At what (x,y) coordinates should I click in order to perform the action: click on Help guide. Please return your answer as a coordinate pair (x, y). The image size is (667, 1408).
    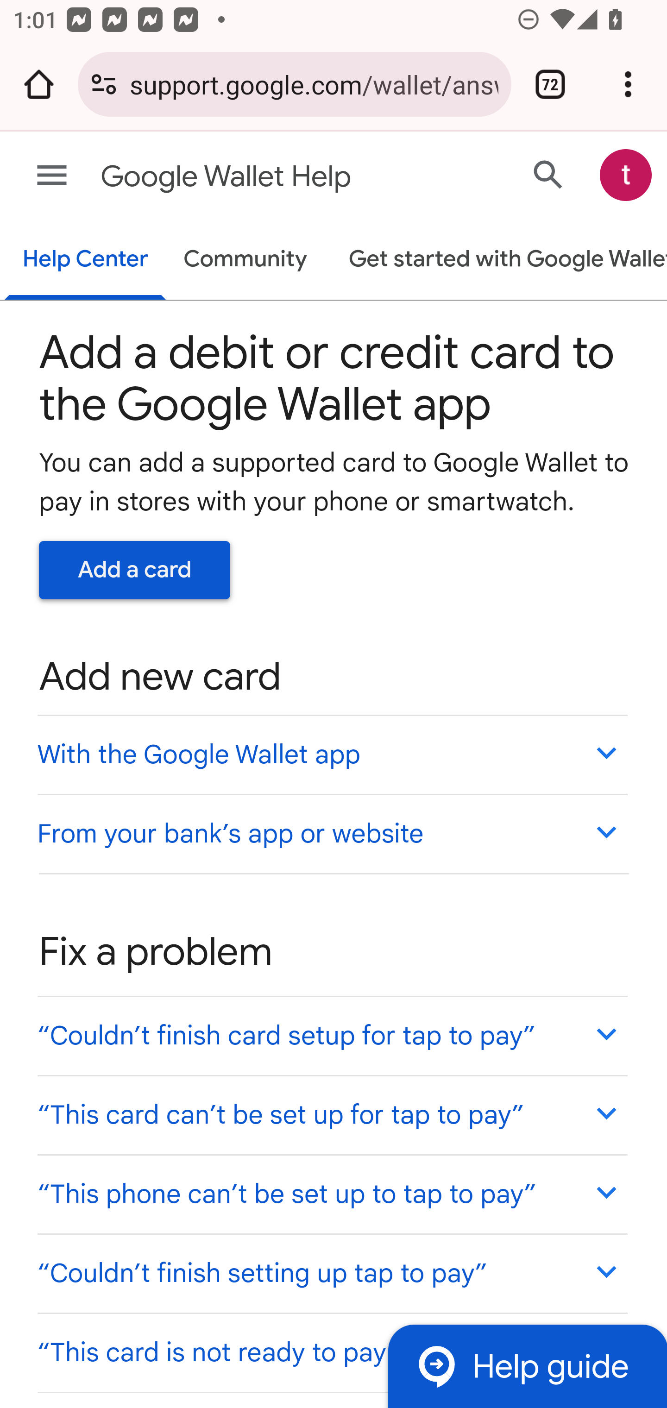
    Looking at the image, I should click on (527, 1365).